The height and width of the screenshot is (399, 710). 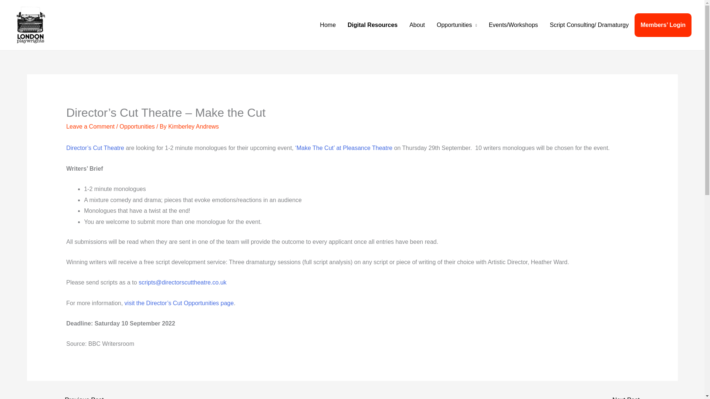 I want to click on Home, so click(x=328, y=25).